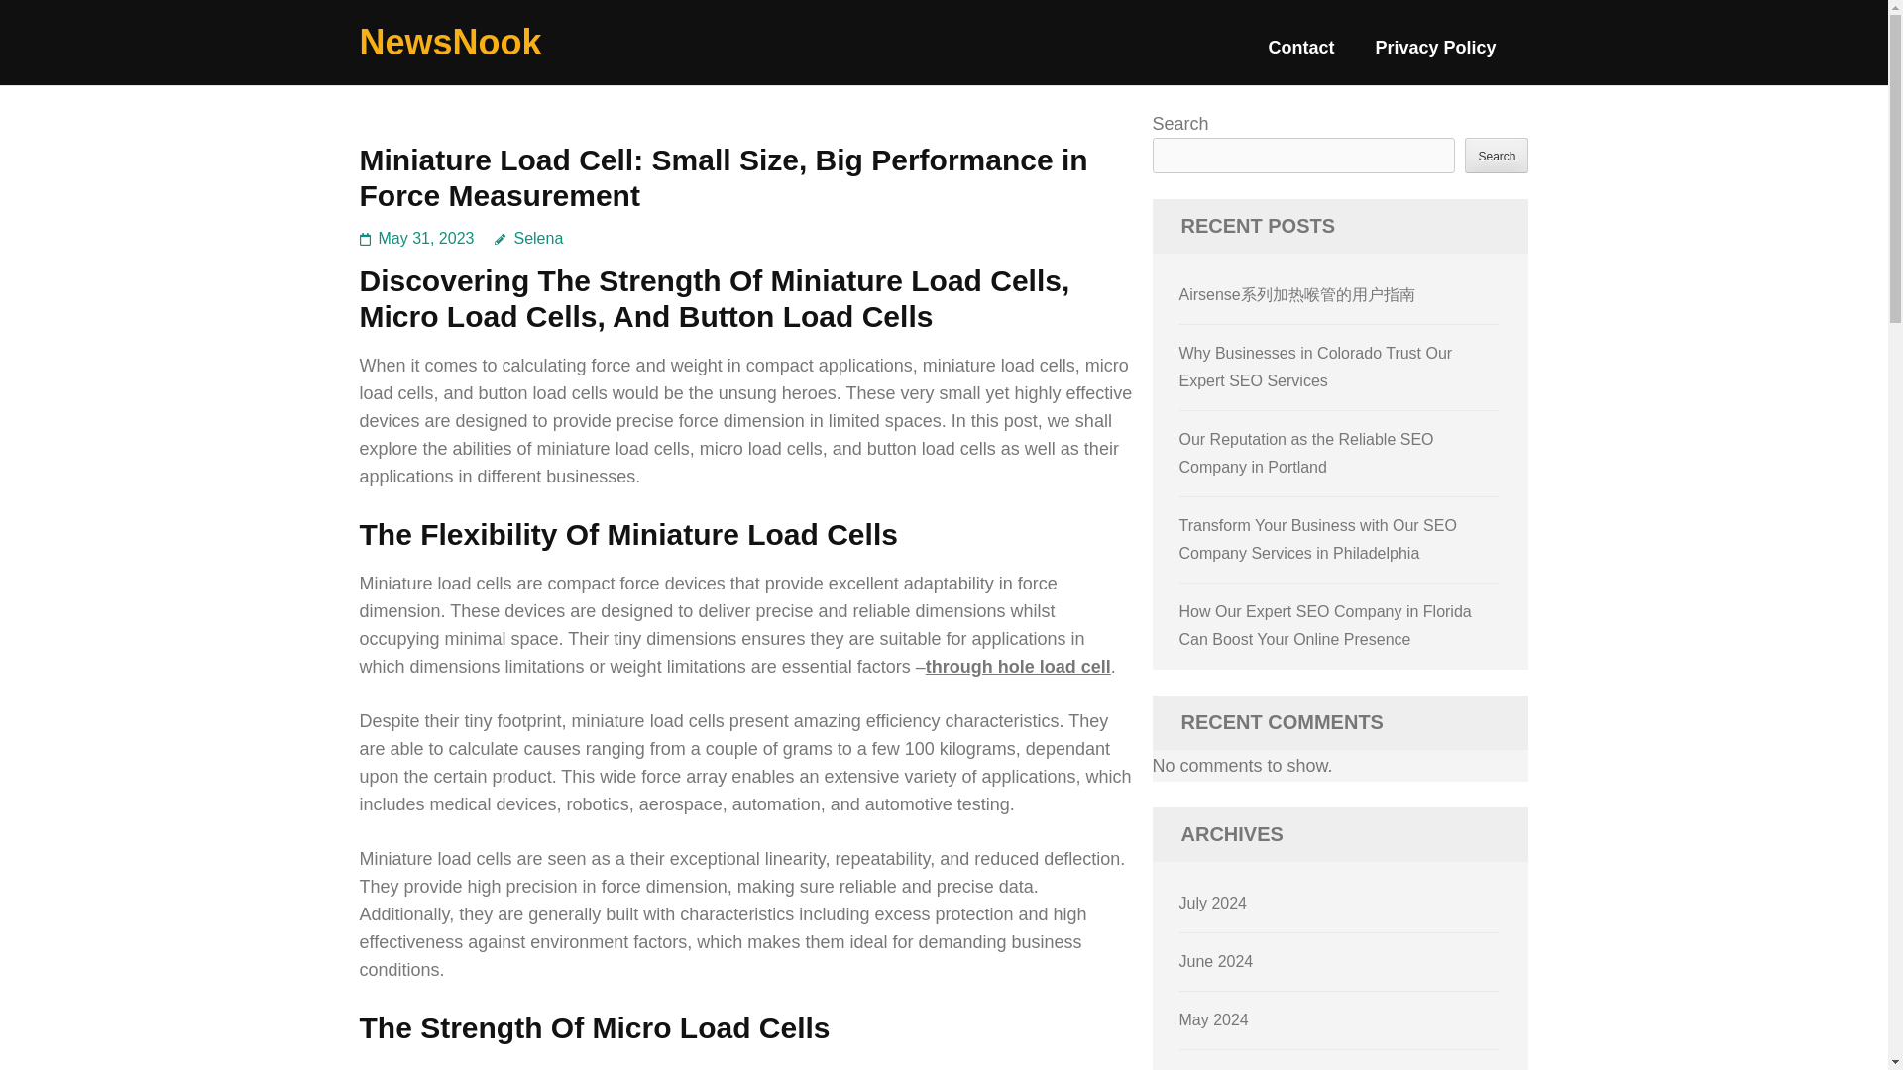  What do you see at coordinates (1217, 961) in the screenshot?
I see `June 2024` at bounding box center [1217, 961].